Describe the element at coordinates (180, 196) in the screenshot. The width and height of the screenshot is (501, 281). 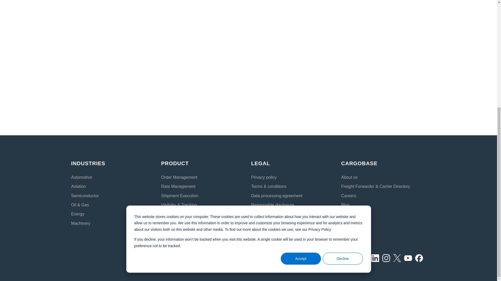
I see `Shipment Execution` at that location.